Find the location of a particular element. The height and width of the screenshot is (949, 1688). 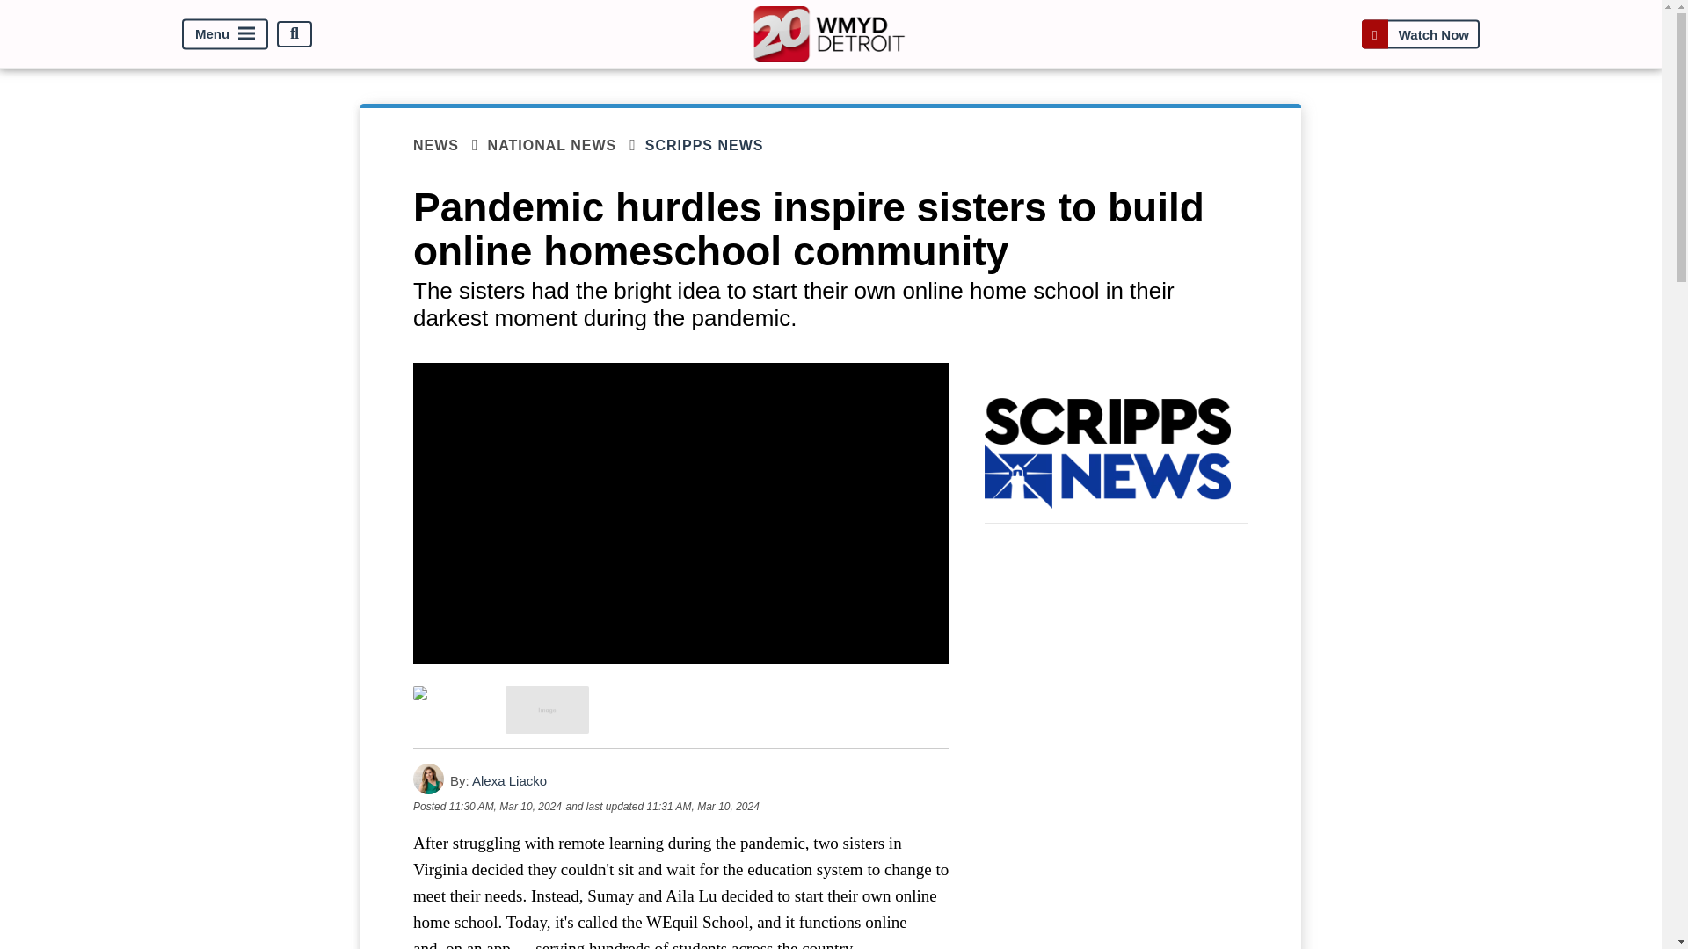

NEWS is located at coordinates (450, 146).